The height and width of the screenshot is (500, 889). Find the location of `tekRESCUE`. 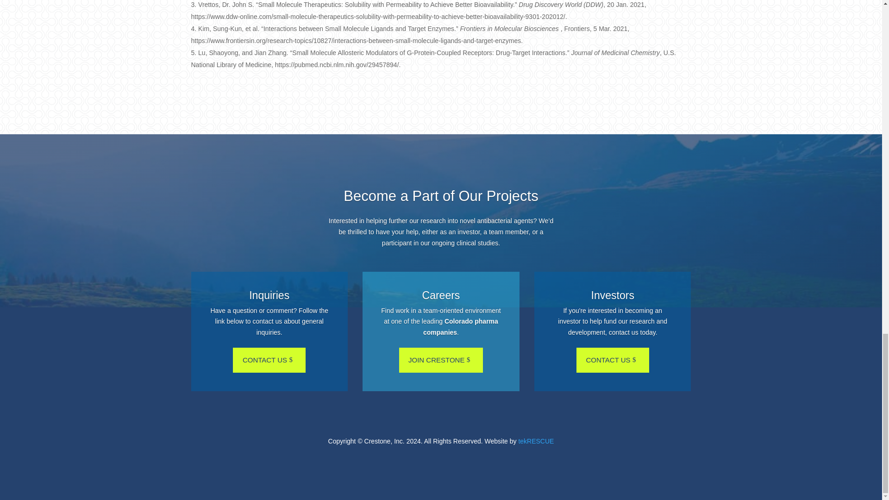

tekRESCUE is located at coordinates (536, 441).